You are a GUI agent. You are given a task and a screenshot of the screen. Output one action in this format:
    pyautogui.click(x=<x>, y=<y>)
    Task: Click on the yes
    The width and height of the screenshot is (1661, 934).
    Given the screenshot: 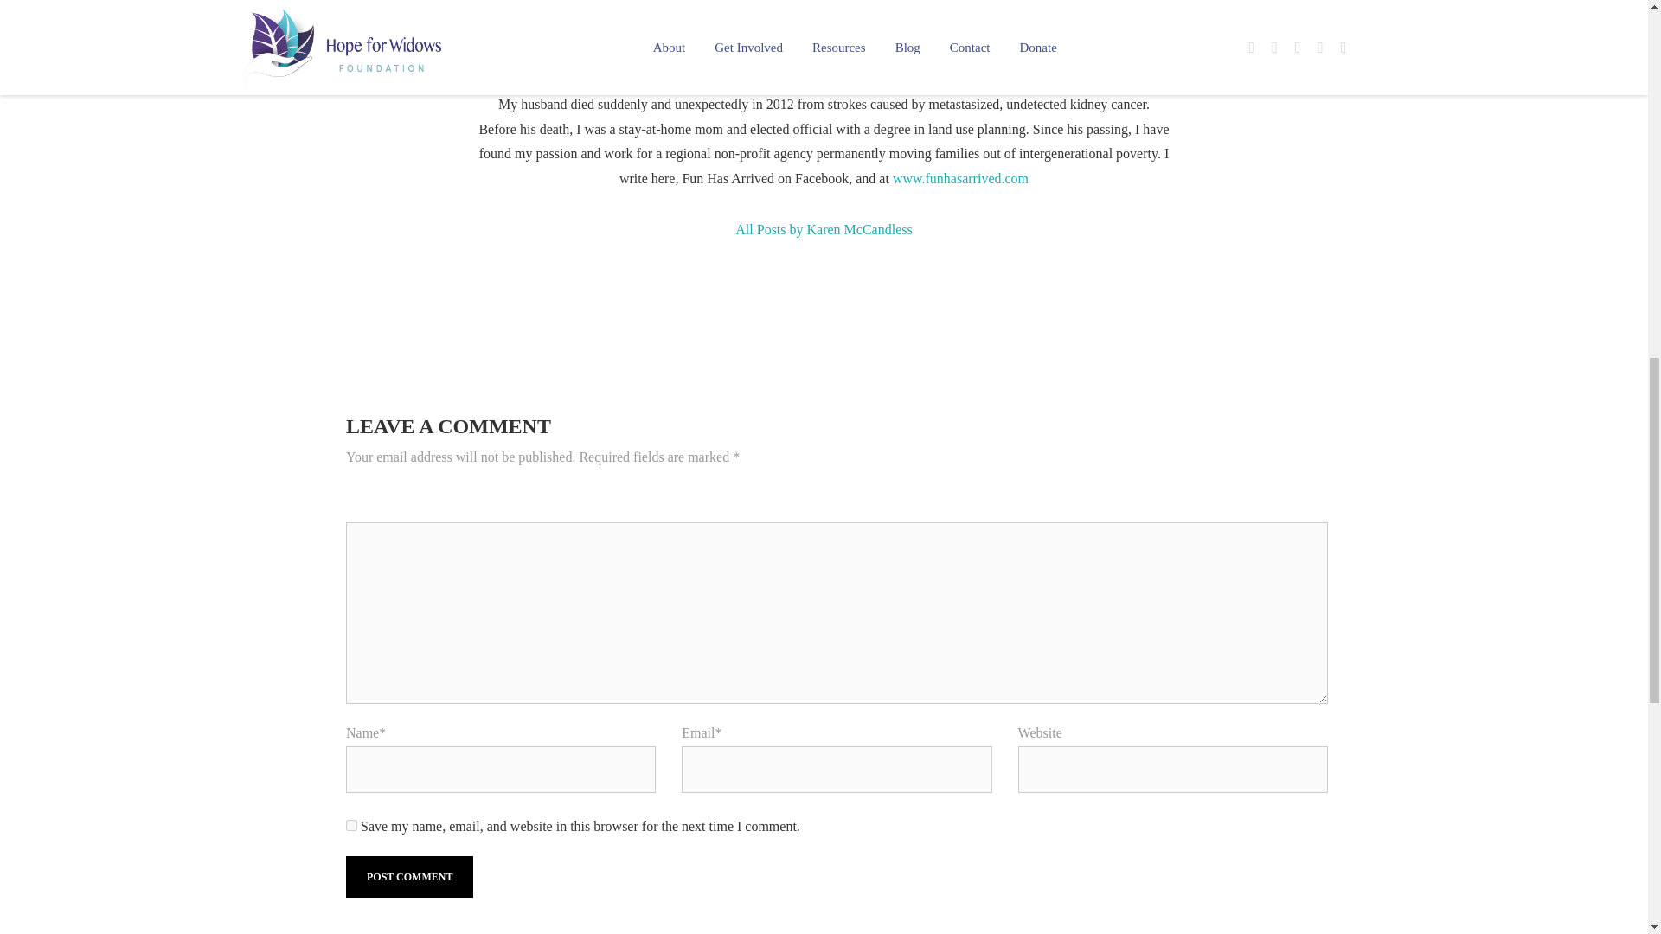 What is the action you would take?
    pyautogui.click(x=351, y=825)
    